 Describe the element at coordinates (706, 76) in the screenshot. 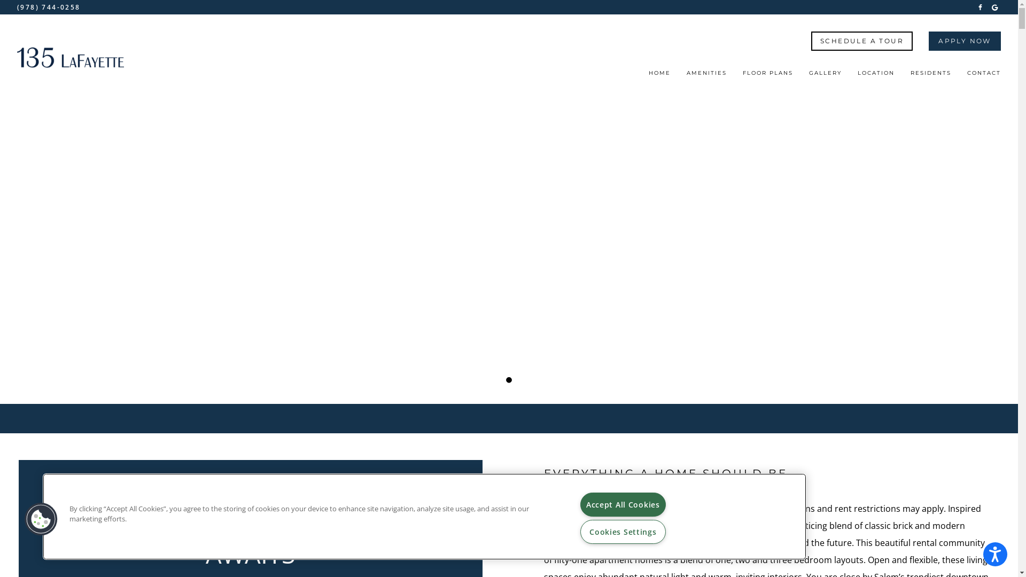

I see `AMENITIES` at that location.